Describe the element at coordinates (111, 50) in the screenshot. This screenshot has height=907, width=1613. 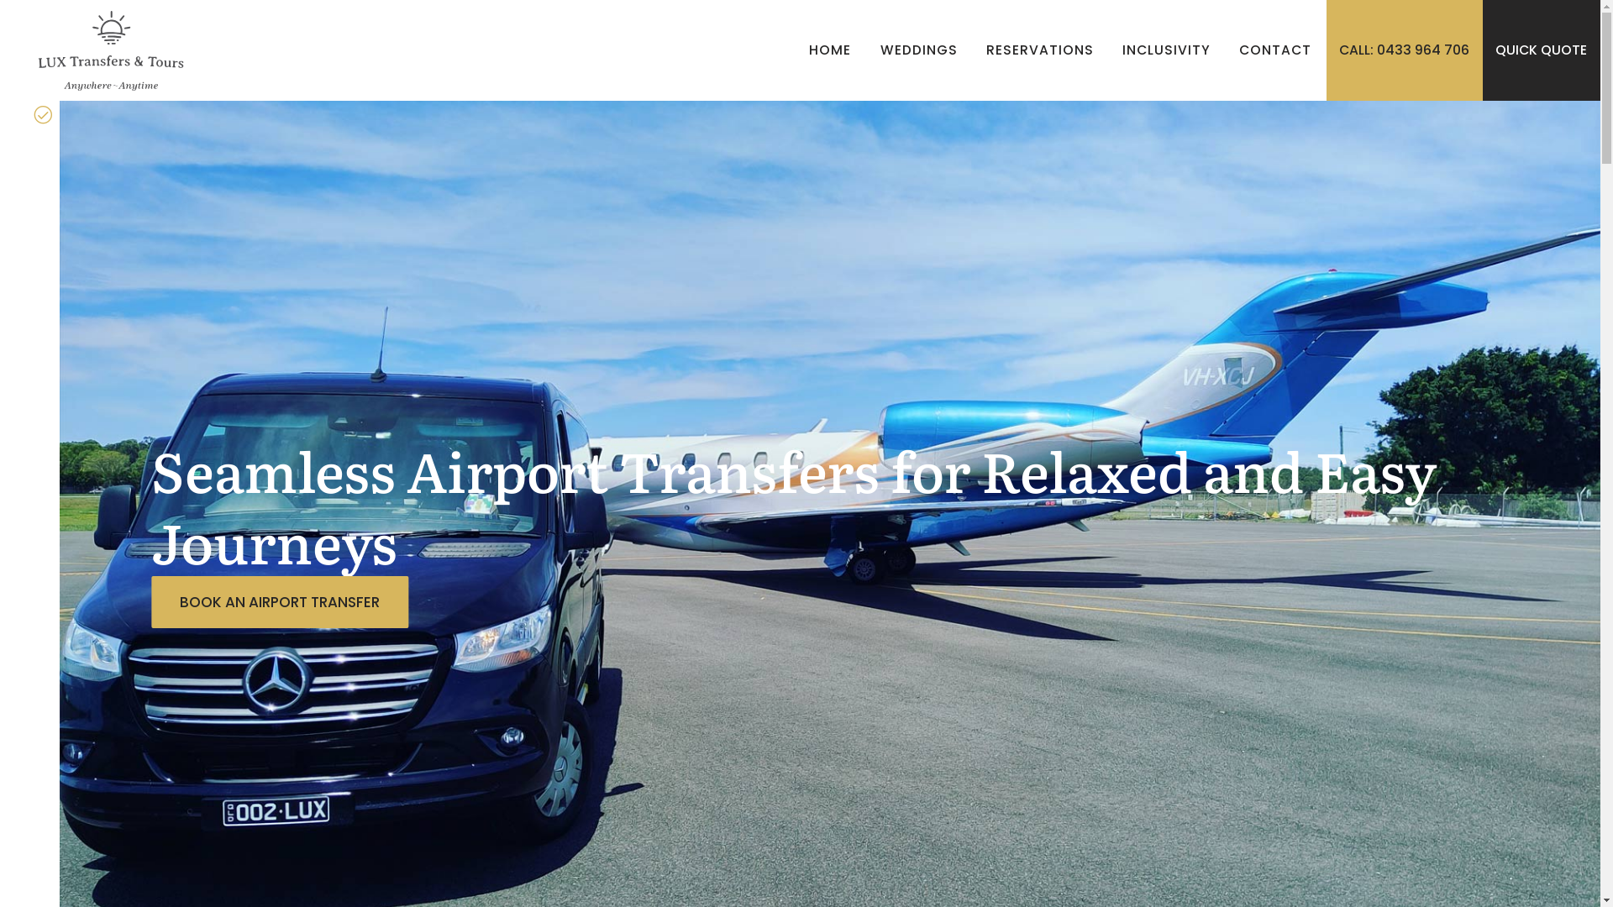
I see `LUX Transfers` at that location.